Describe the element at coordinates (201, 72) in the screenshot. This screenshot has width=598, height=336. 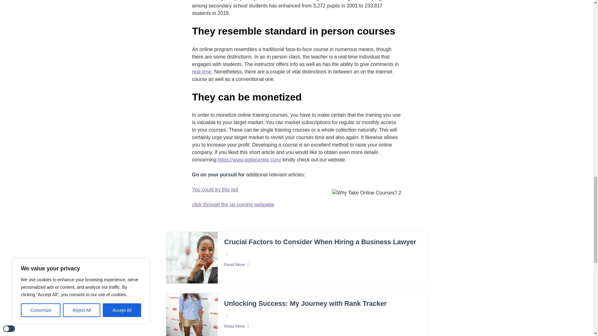
I see `real-time` at that location.